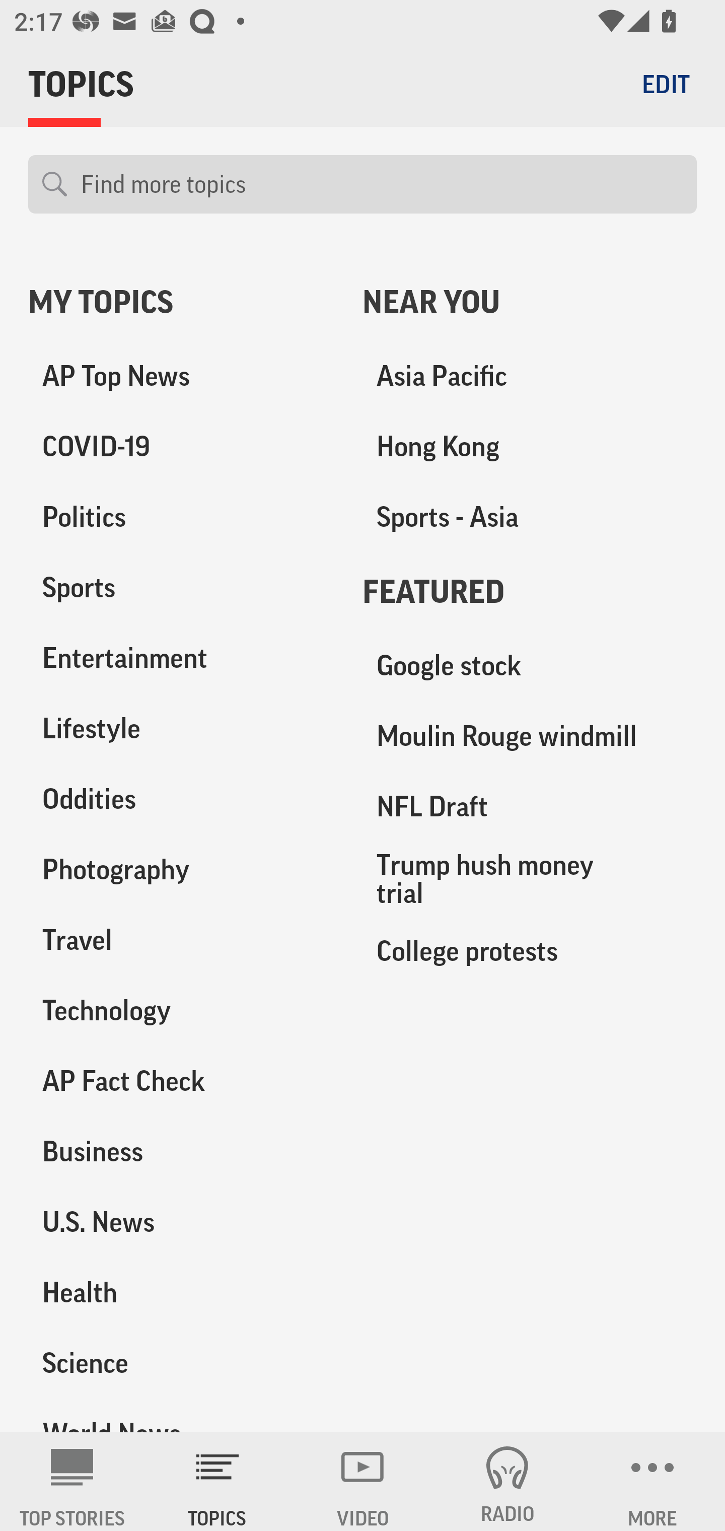  I want to click on College protests, so click(530, 950).